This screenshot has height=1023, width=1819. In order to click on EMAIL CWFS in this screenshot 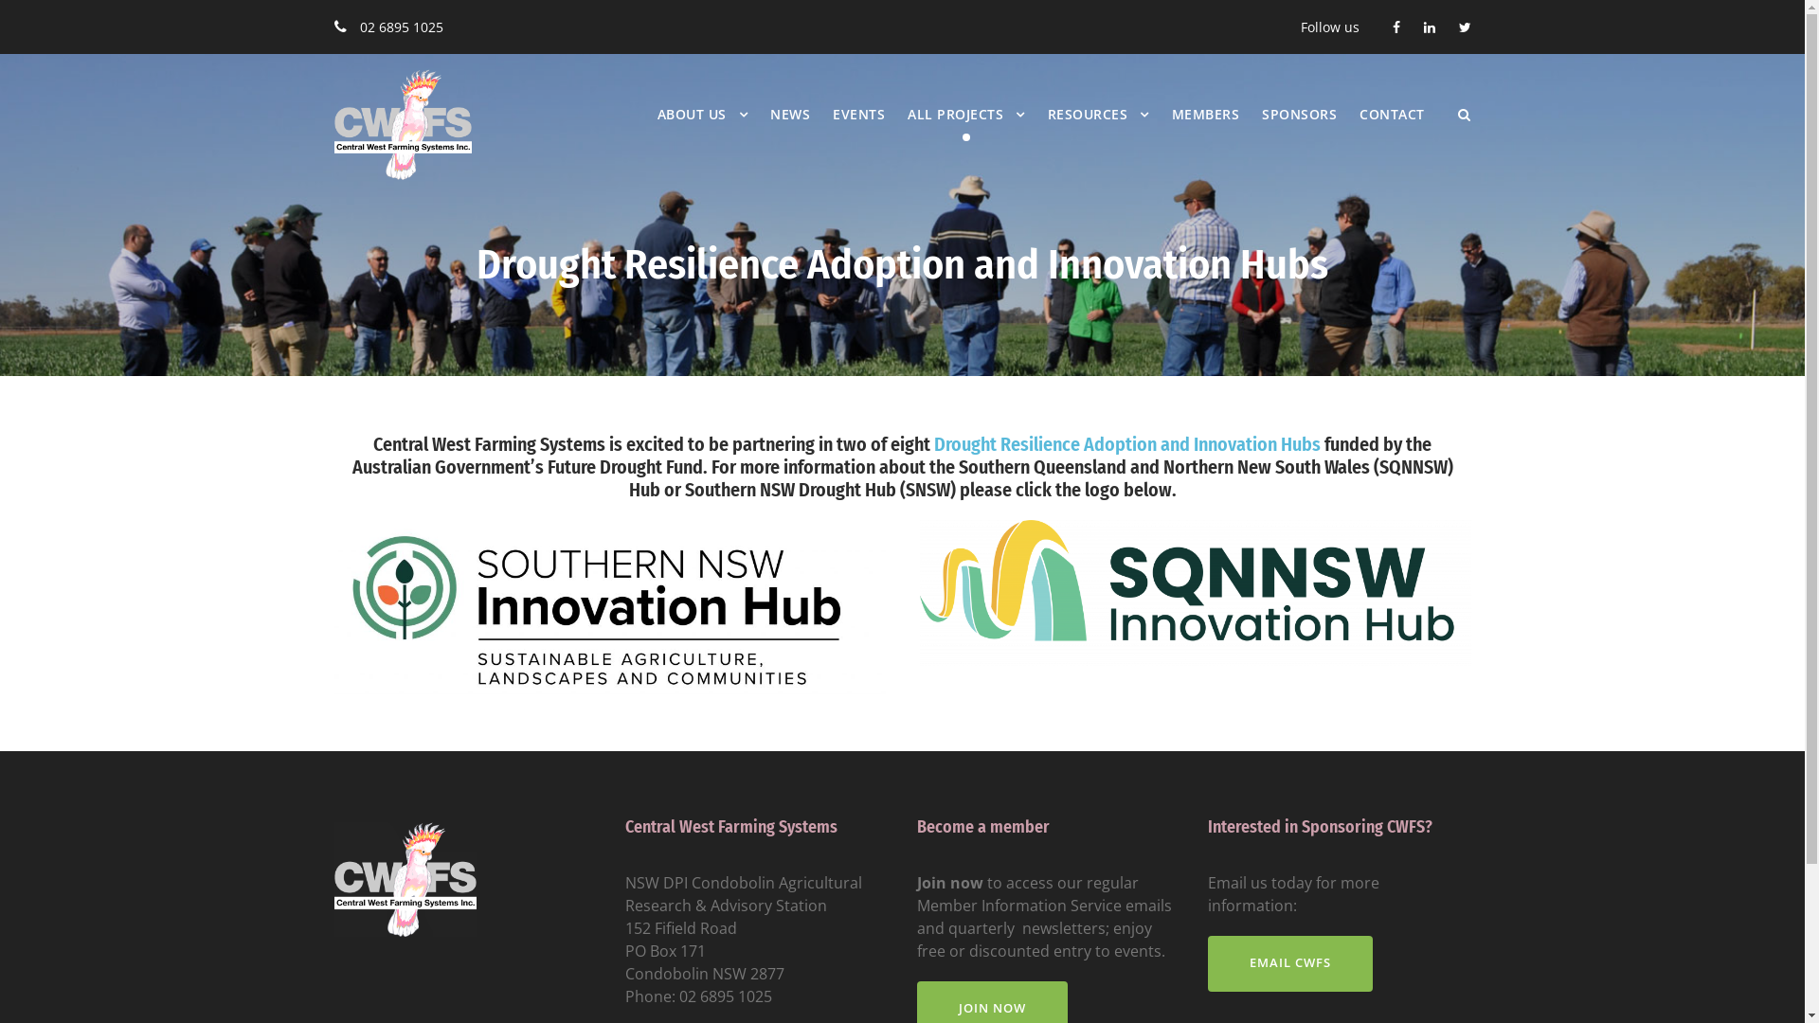, I will do `click(1290, 964)`.